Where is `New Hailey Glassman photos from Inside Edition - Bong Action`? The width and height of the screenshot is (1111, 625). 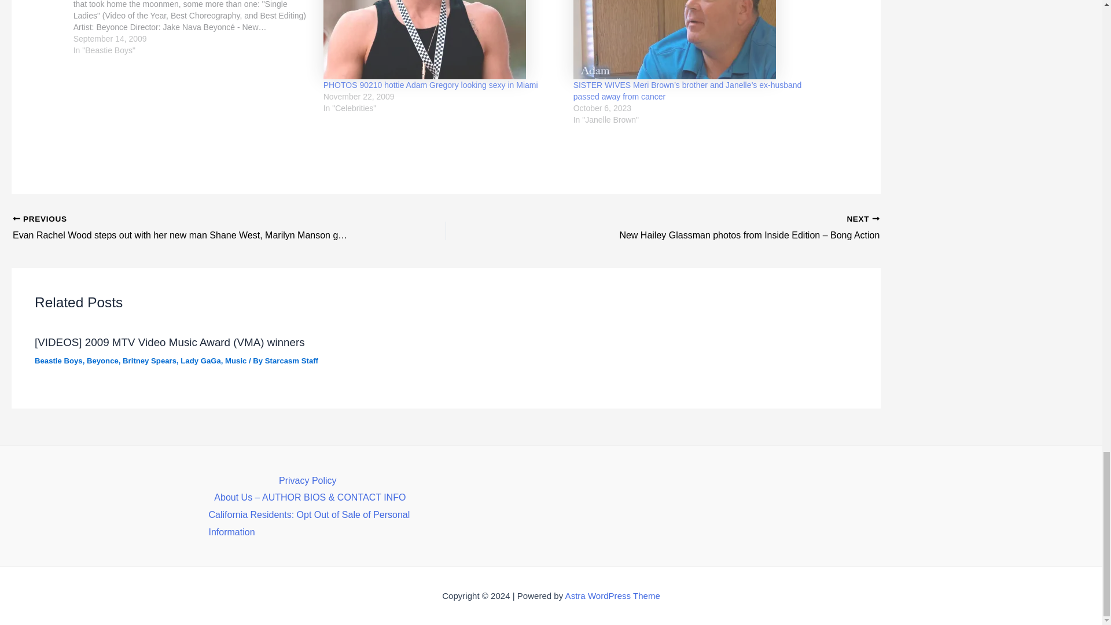
New Hailey Glassman photos from Inside Edition - Bong Action is located at coordinates (706, 229).